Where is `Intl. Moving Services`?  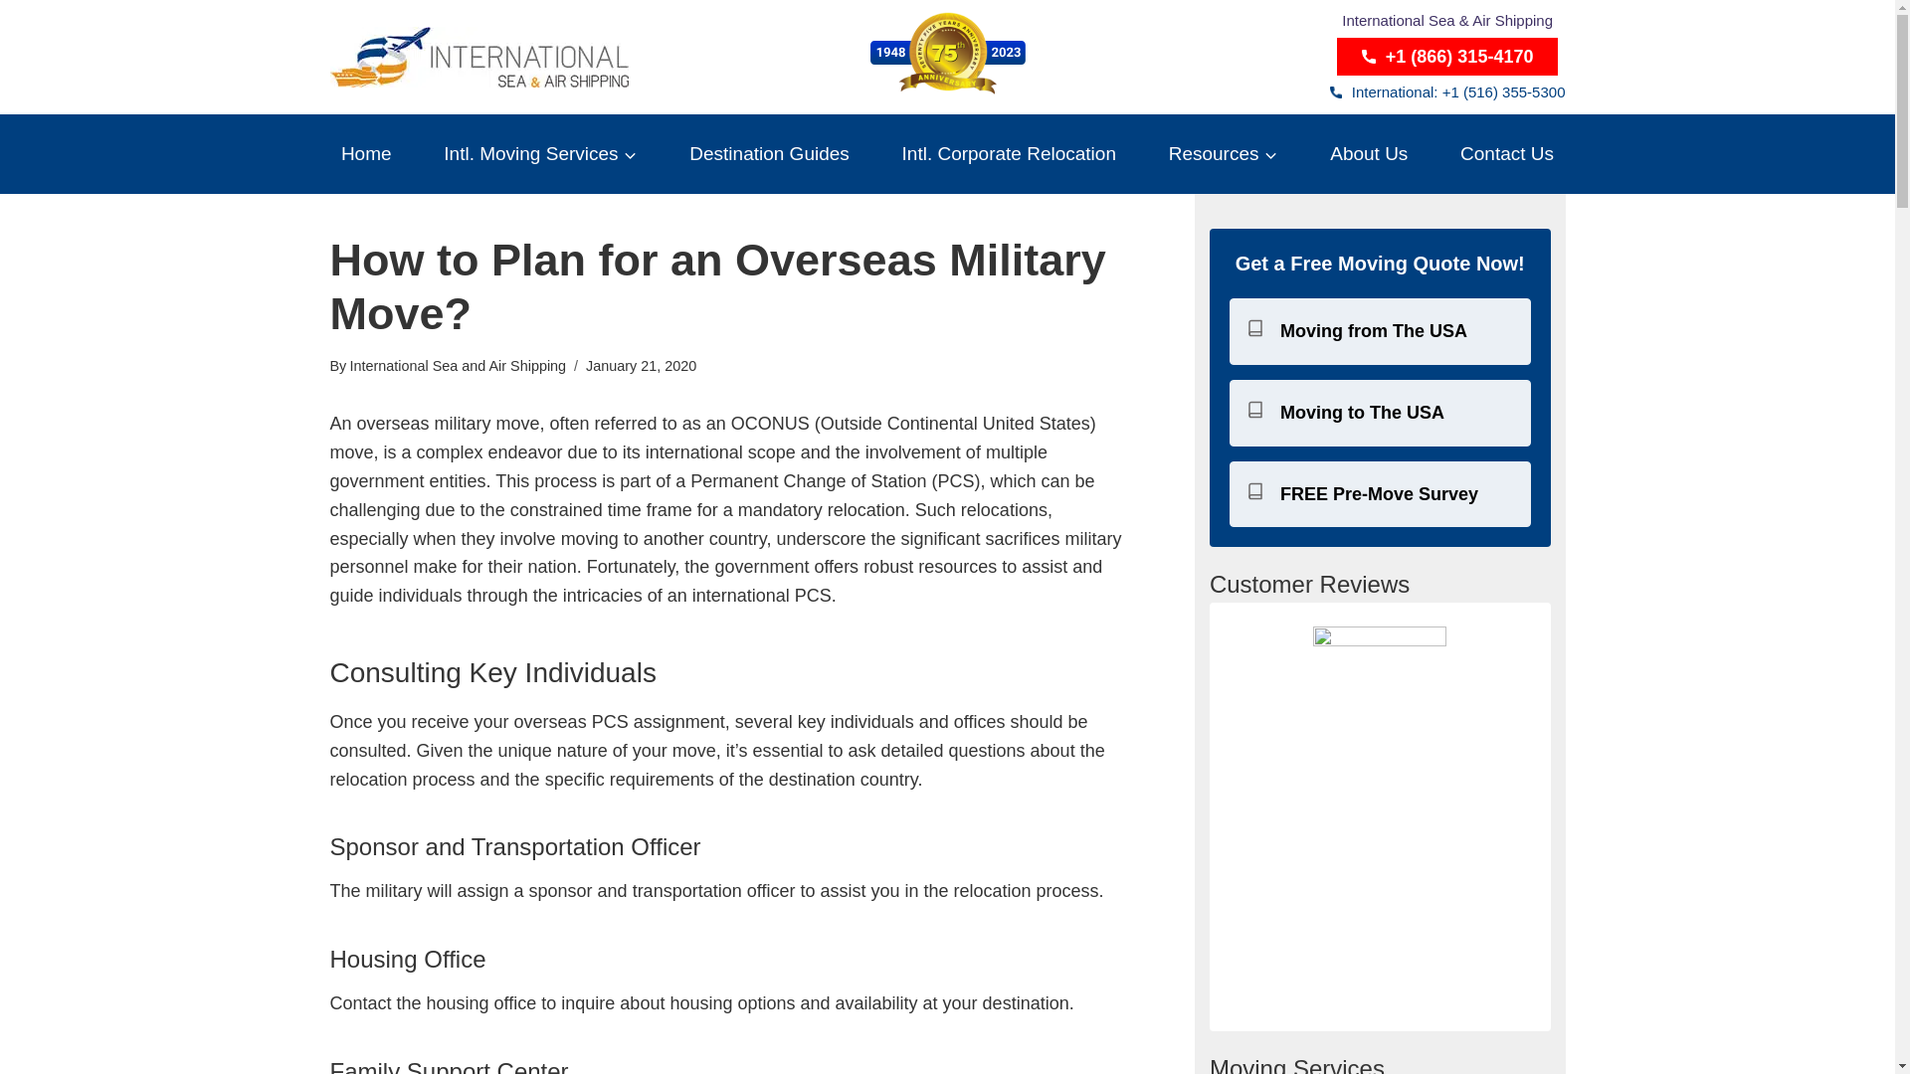
Intl. Moving Services is located at coordinates (541, 153).